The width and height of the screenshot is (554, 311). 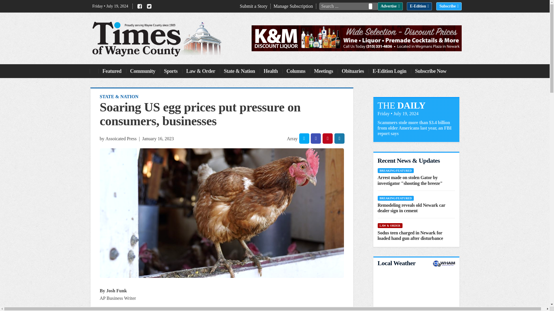 I want to click on Columns, so click(x=296, y=71).